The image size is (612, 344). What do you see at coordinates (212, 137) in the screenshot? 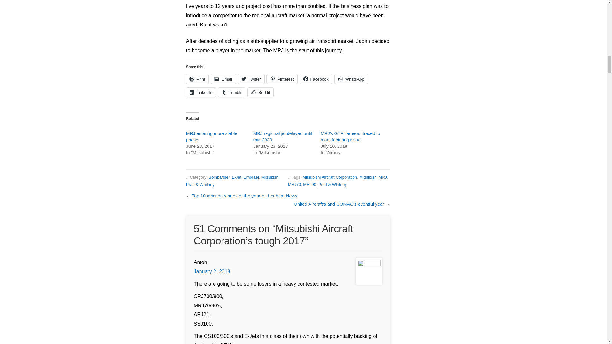
I see `MRJ entering more stable phase` at bounding box center [212, 137].